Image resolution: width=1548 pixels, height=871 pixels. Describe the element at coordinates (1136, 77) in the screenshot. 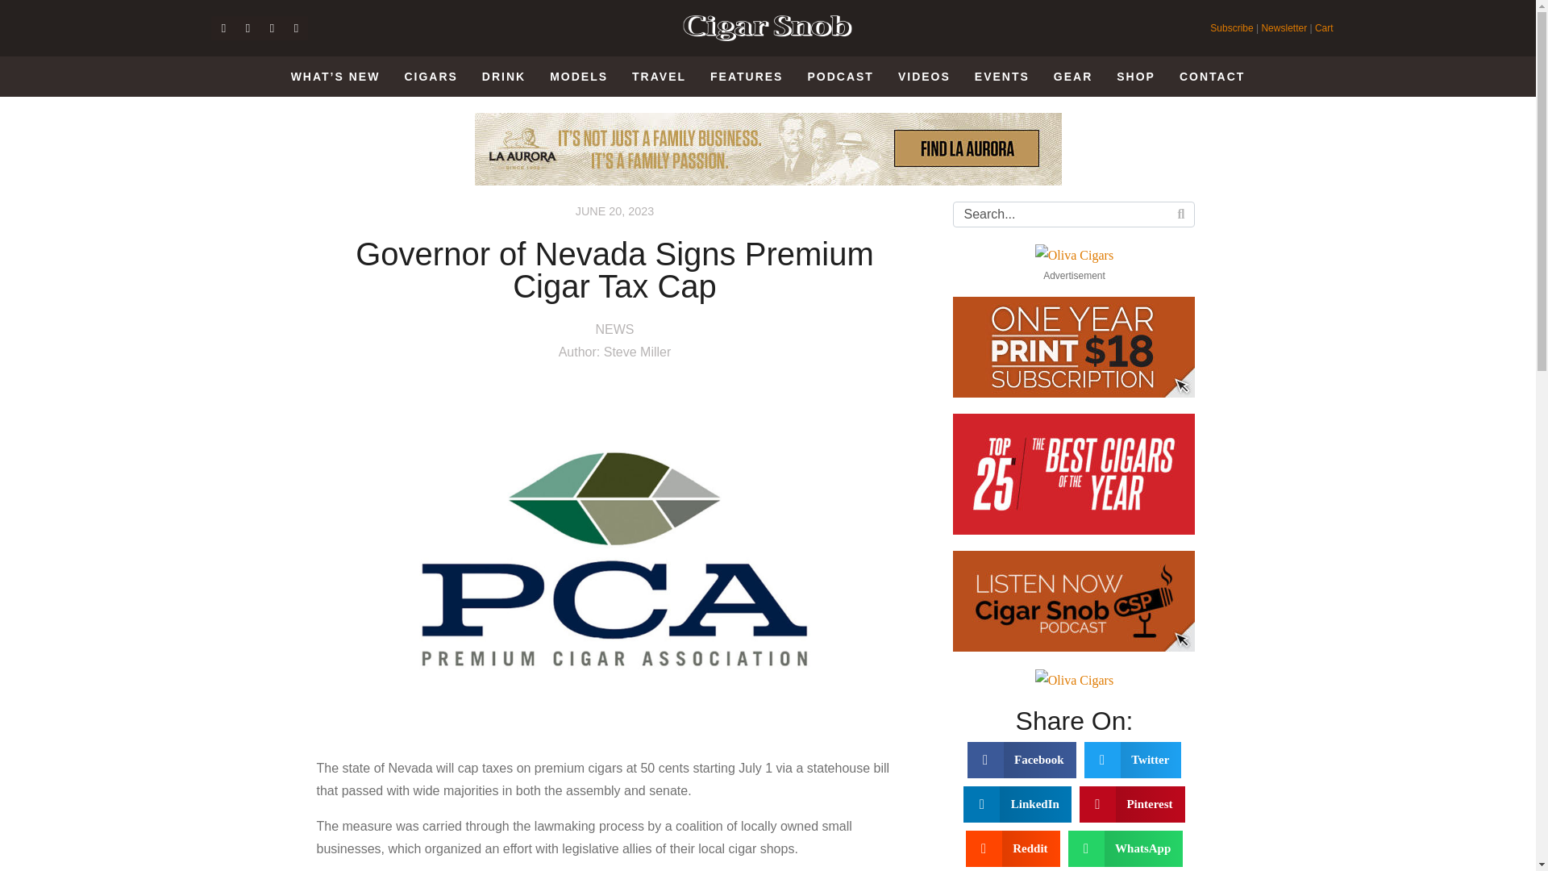

I see `SHOP` at that location.